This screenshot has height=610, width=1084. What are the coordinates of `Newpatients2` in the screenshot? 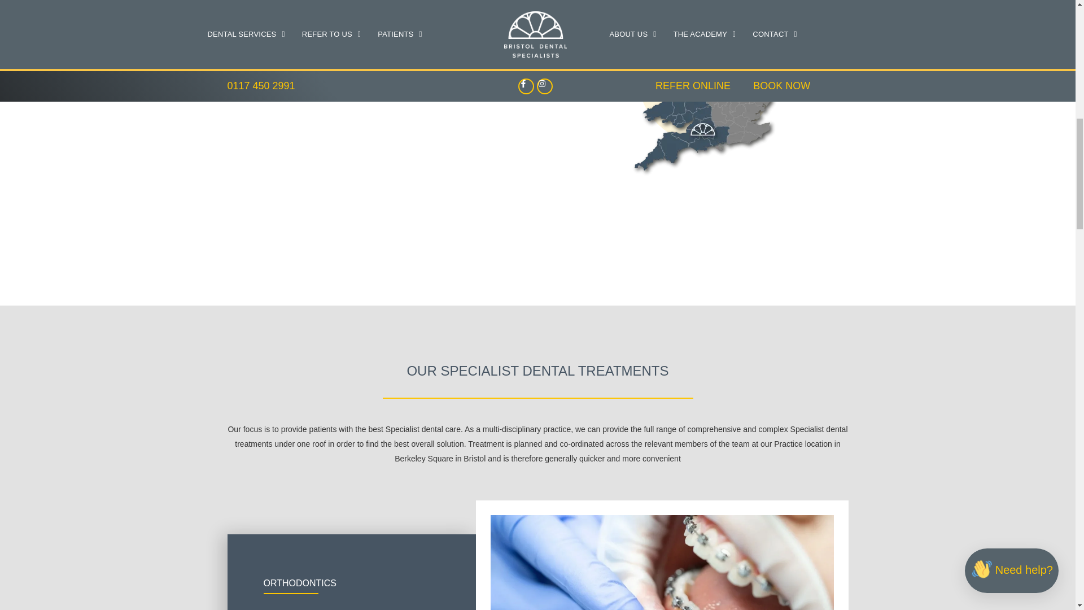 It's located at (700, 93).